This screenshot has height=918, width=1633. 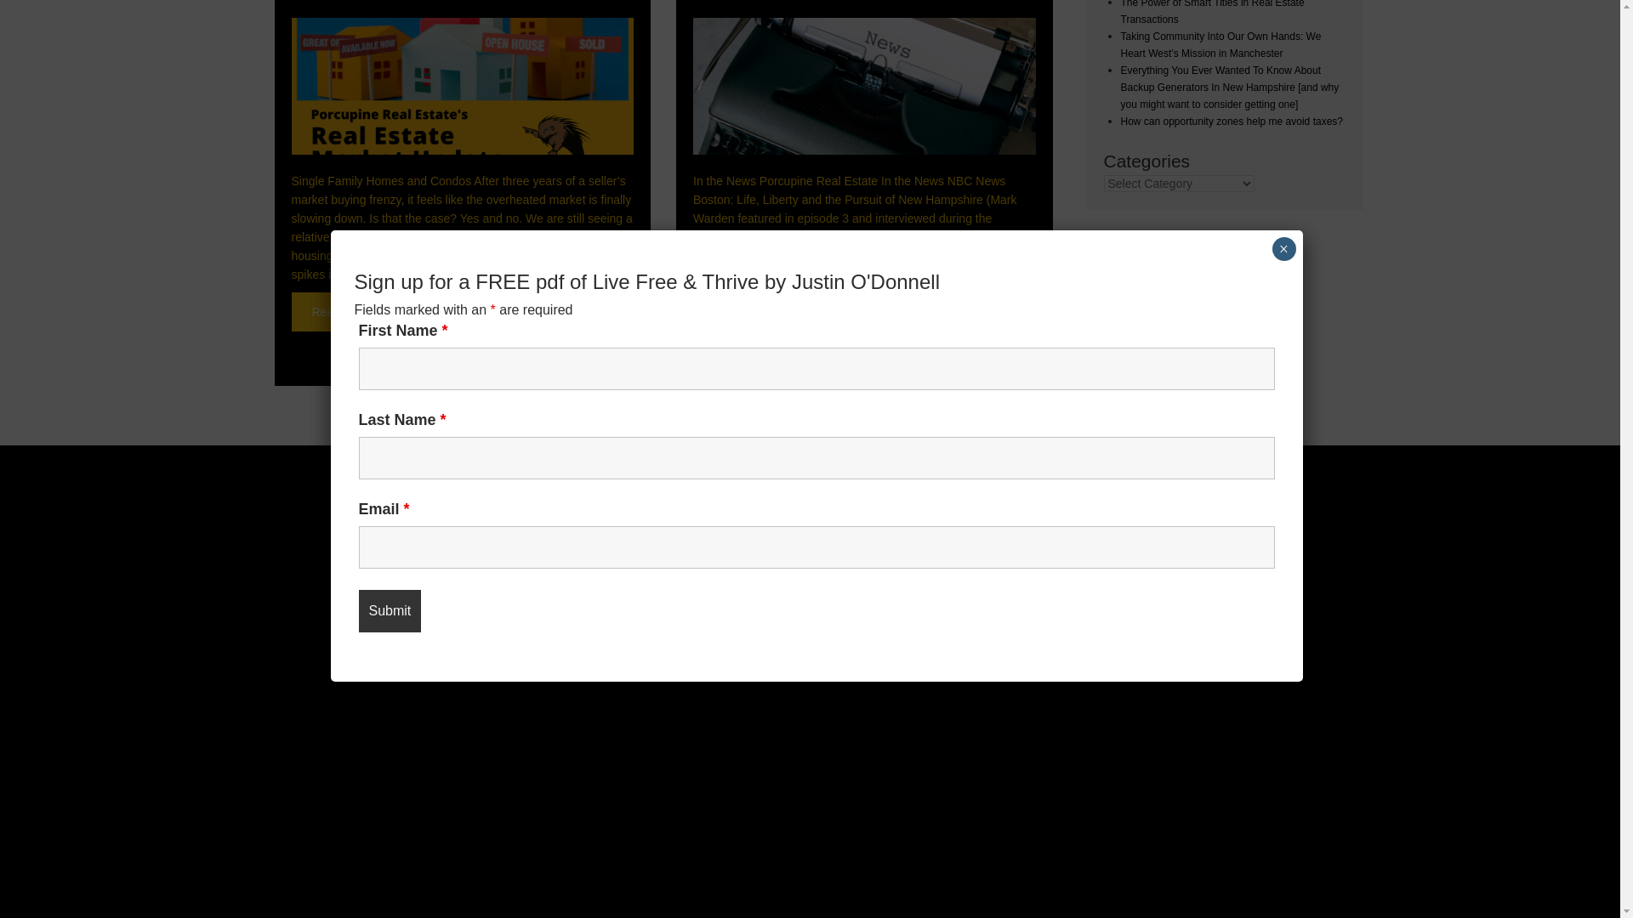 What do you see at coordinates (579, 550) in the screenshot?
I see `Porcupine Real Estate` at bounding box center [579, 550].